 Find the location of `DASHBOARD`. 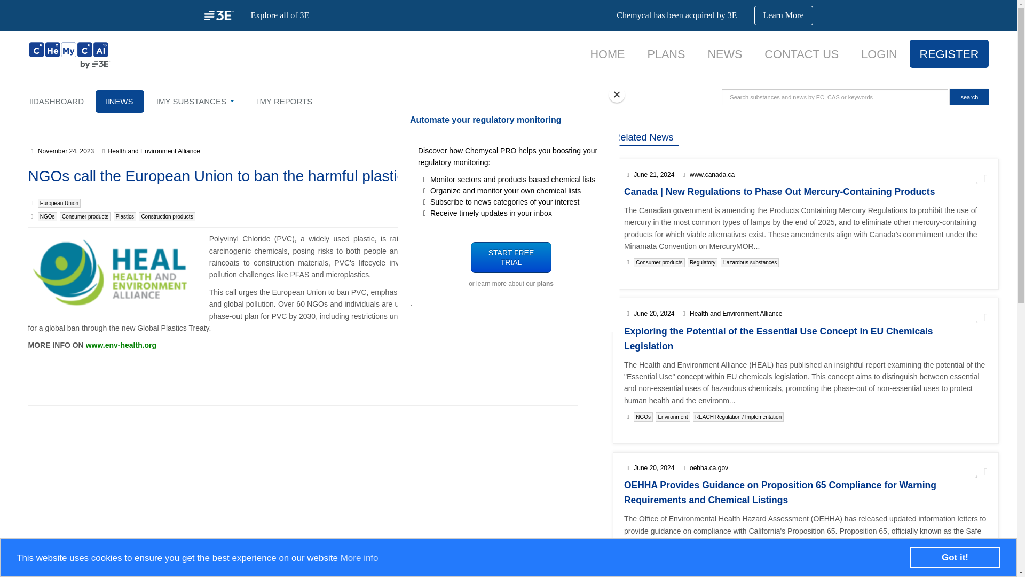

DASHBOARD is located at coordinates (57, 101).